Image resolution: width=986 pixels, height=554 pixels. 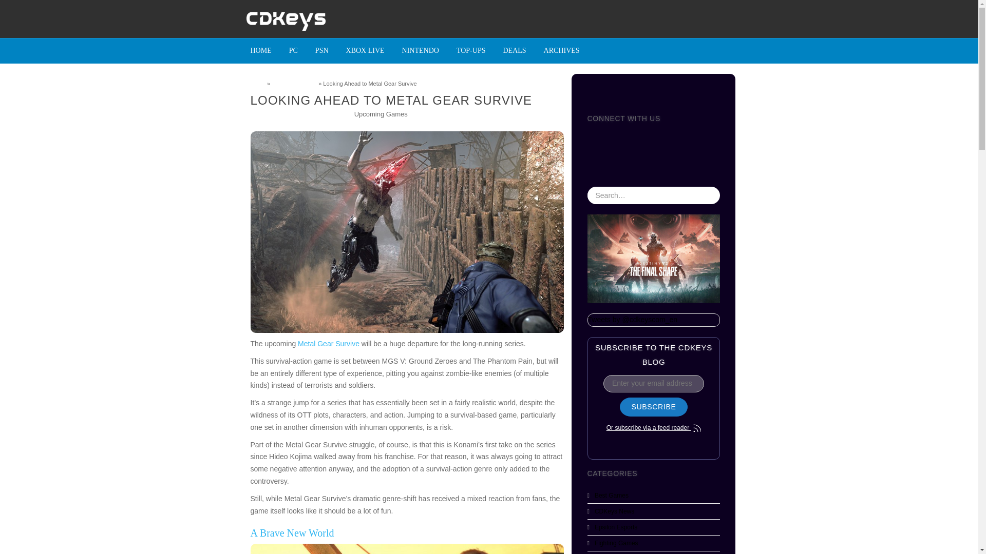 What do you see at coordinates (471, 50) in the screenshot?
I see `TOP-UPS` at bounding box center [471, 50].